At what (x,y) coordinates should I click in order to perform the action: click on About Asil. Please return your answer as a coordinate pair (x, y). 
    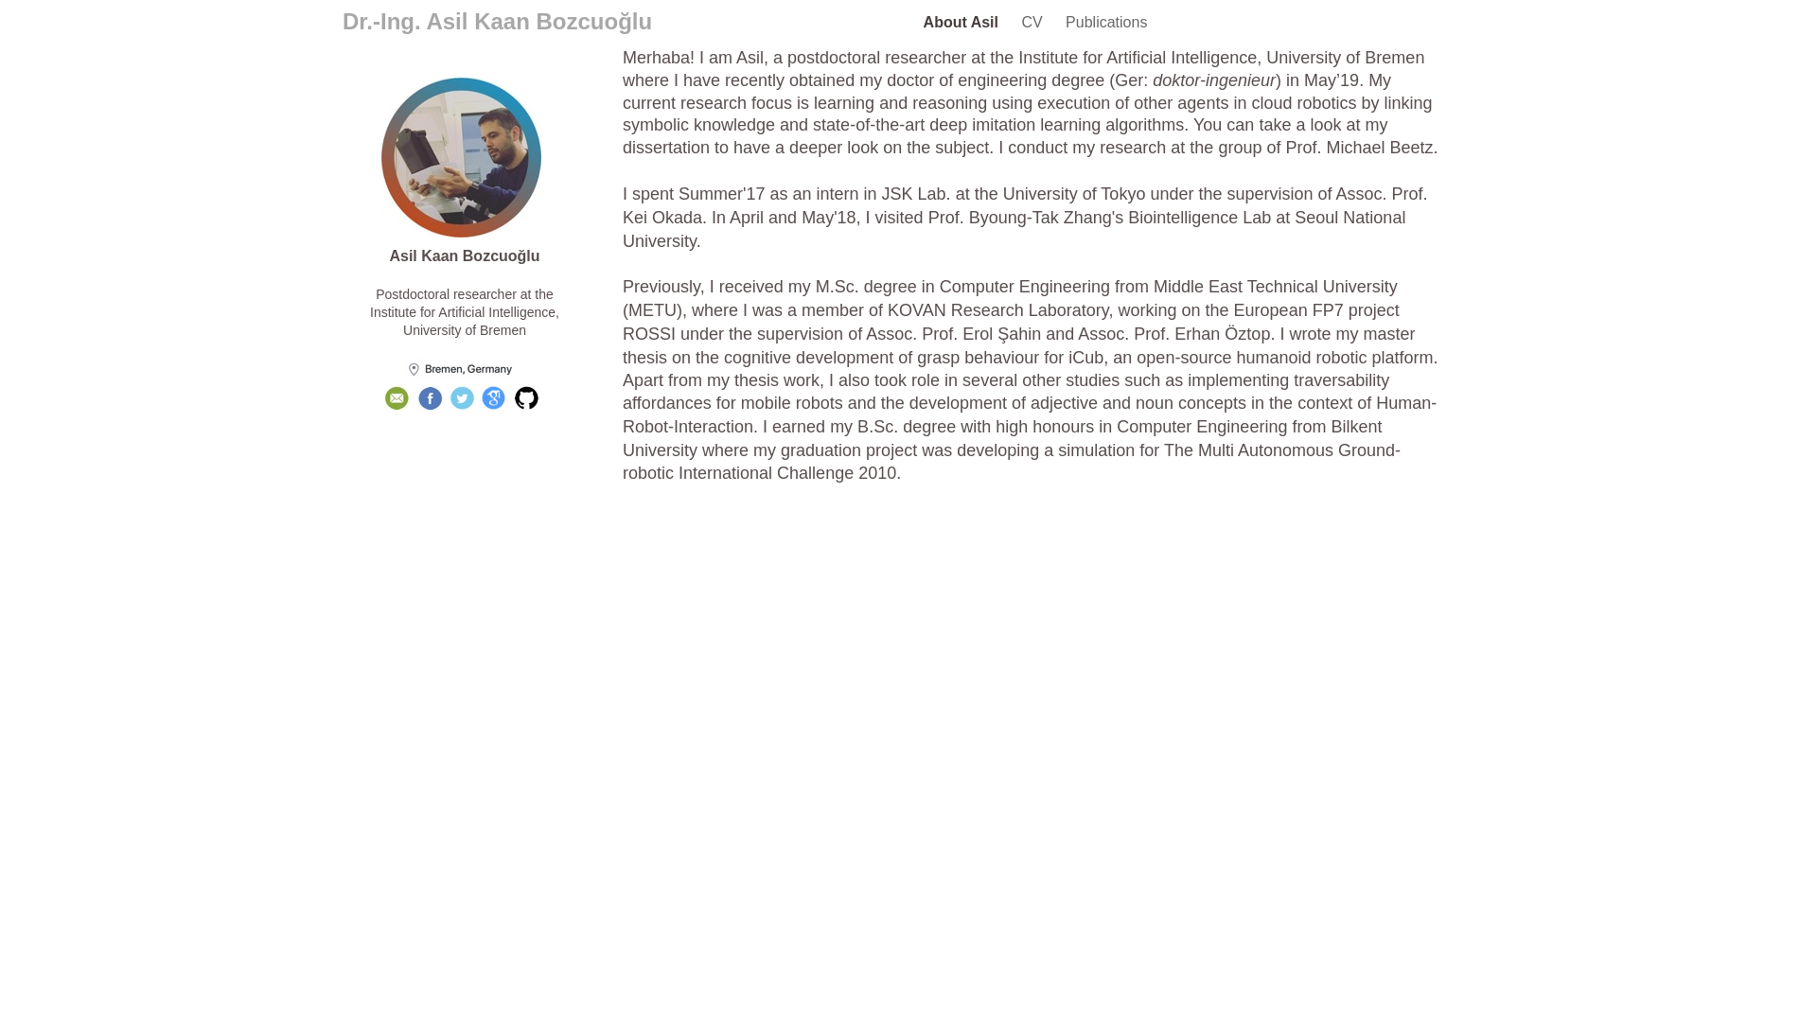
    Looking at the image, I should click on (963, 23).